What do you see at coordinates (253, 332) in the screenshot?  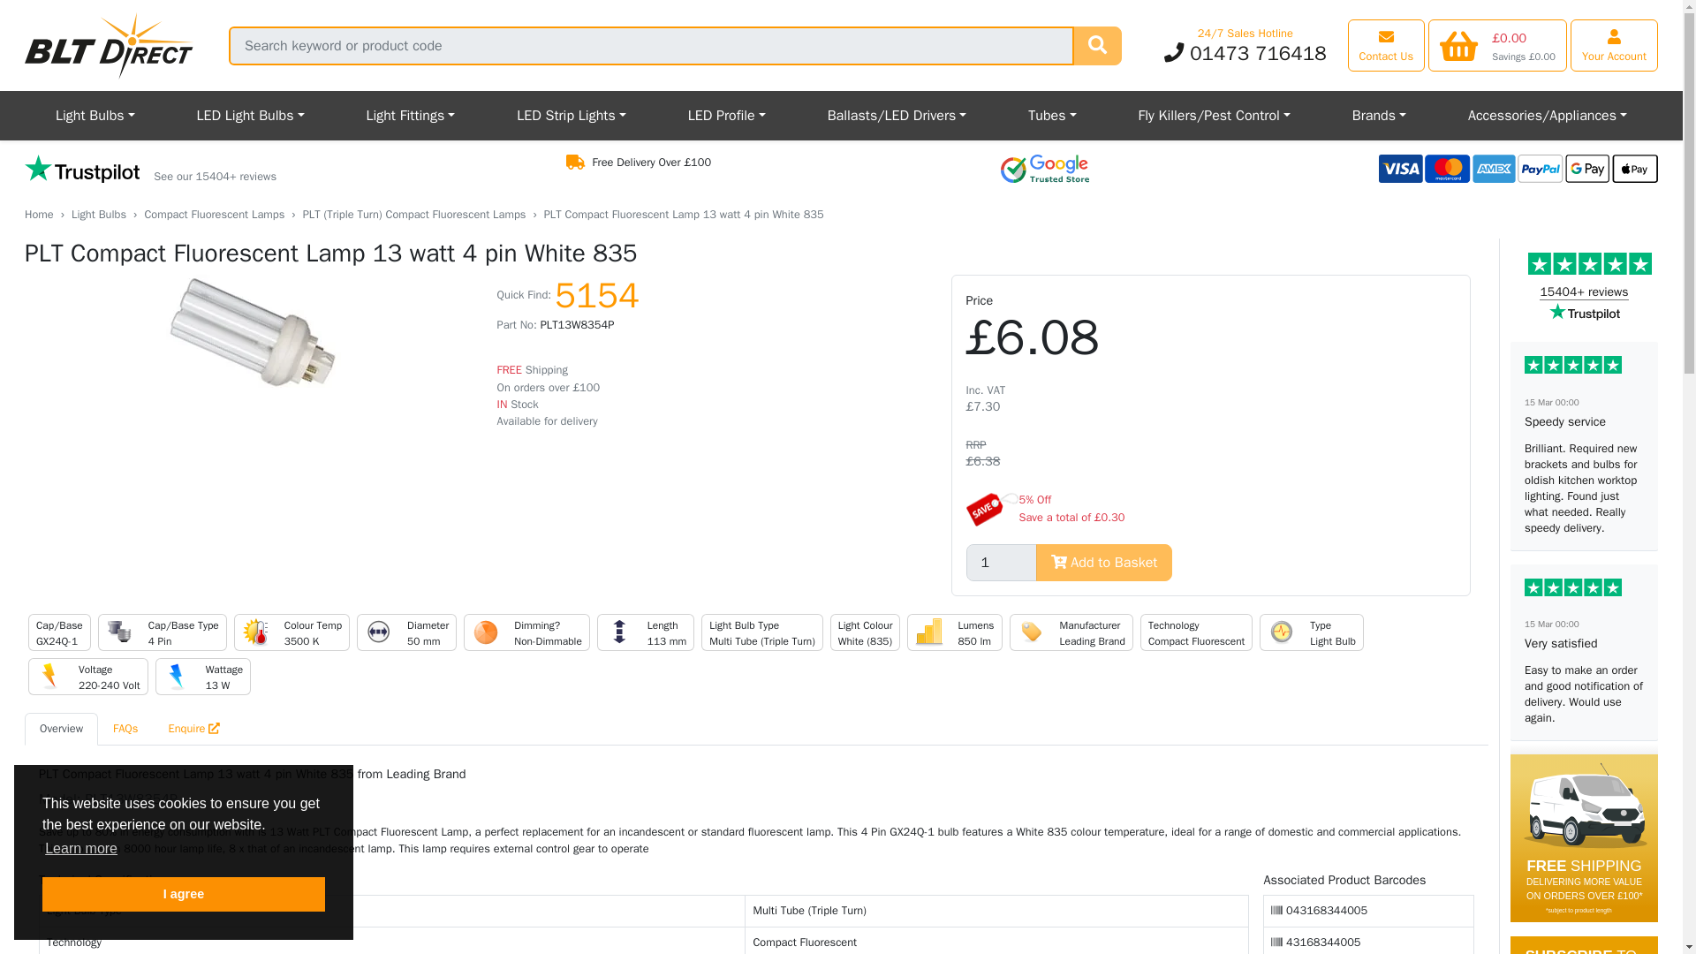 I see `PLT Compact Fluorescent Lamp 13 watt 4 pin White 835` at bounding box center [253, 332].